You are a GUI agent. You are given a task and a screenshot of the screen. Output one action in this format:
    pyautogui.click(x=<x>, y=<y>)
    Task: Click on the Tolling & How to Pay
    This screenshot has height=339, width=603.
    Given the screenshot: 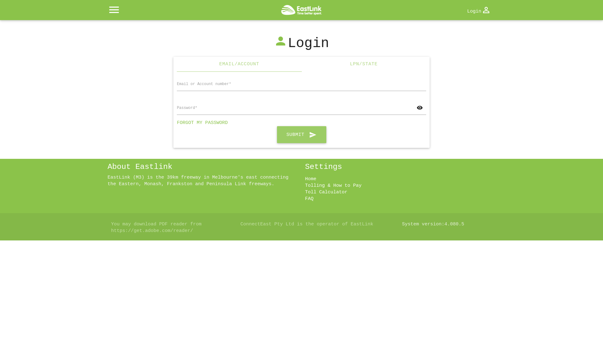 What is the action you would take?
    pyautogui.click(x=333, y=186)
    